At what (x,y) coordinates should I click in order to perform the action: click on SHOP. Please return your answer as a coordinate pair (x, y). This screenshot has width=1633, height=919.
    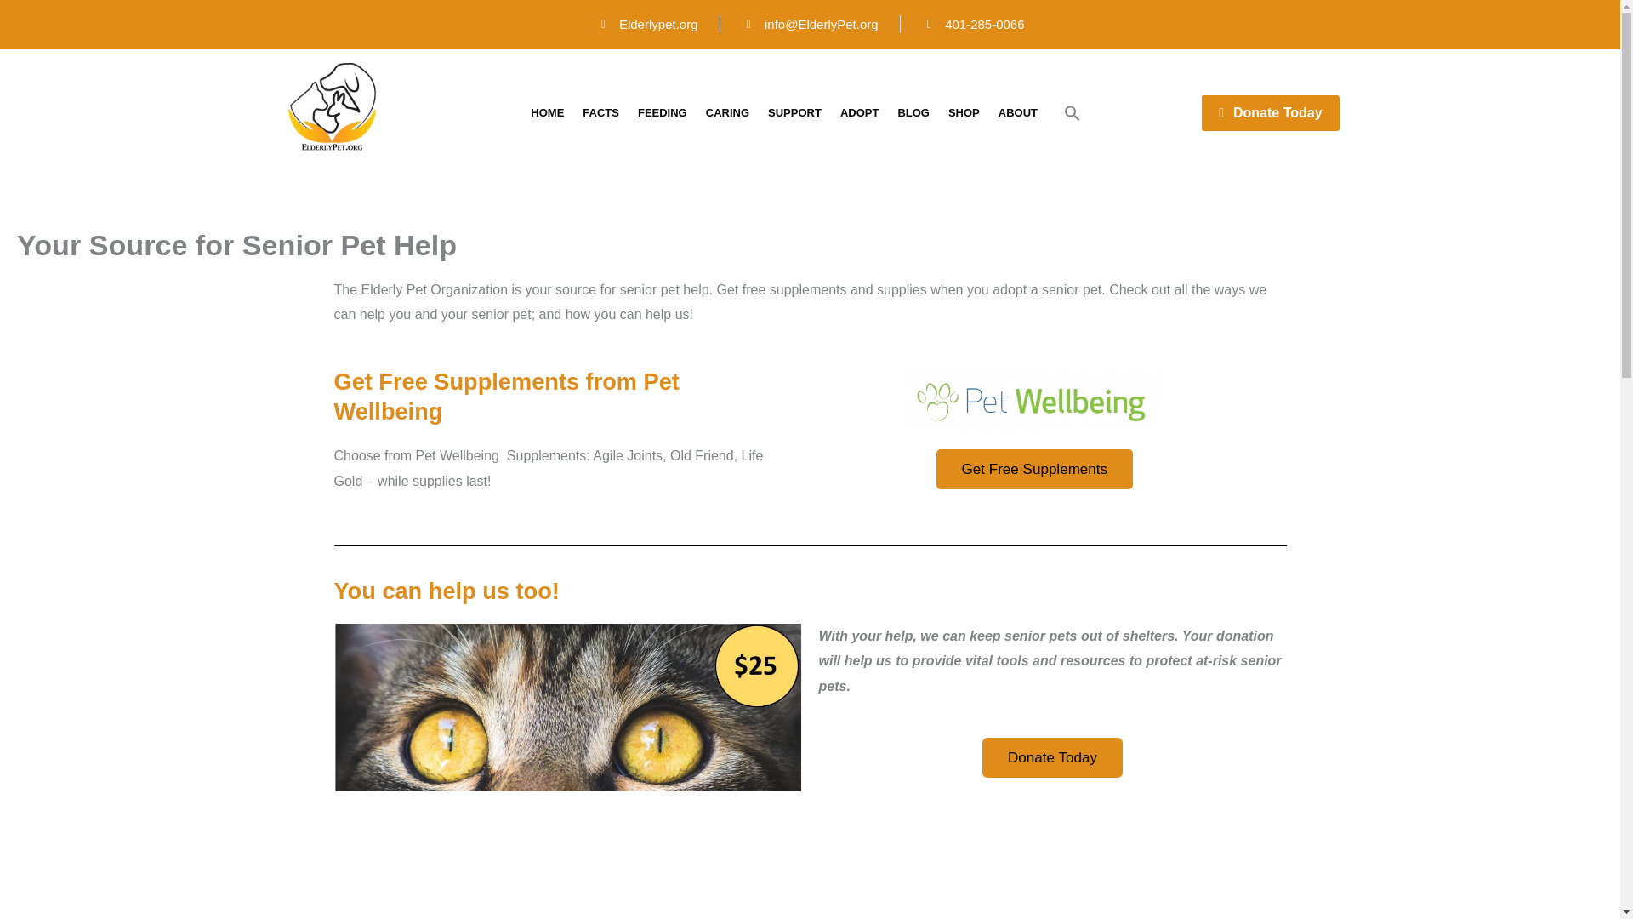
    Looking at the image, I should click on (964, 112).